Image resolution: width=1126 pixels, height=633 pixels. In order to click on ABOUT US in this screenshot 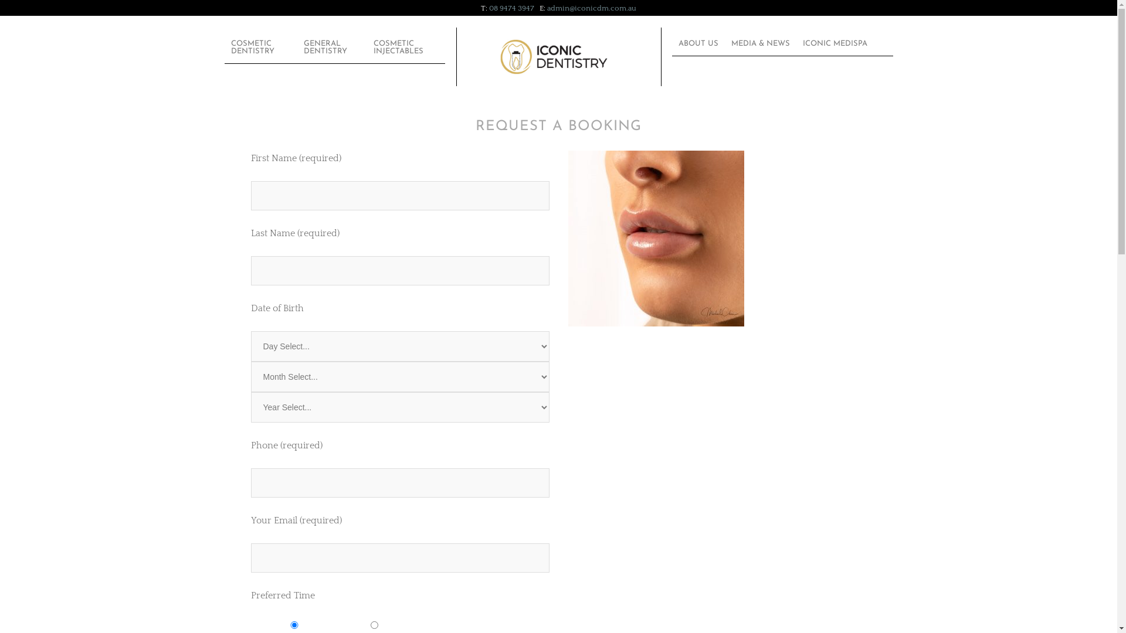, I will do `click(698, 43)`.